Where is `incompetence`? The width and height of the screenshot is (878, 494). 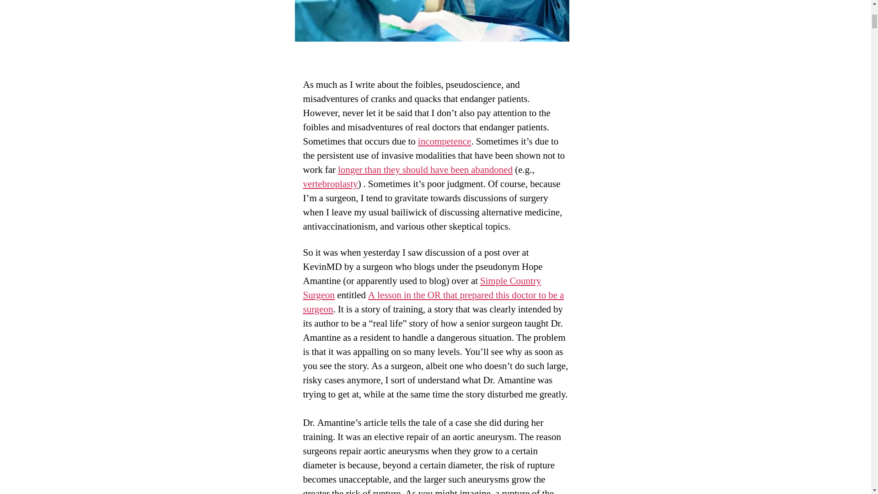
incompetence is located at coordinates (444, 141).